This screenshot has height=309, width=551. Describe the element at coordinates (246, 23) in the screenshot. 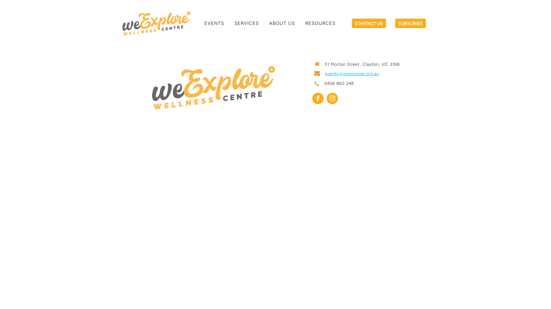

I see `SERVICES` at that location.